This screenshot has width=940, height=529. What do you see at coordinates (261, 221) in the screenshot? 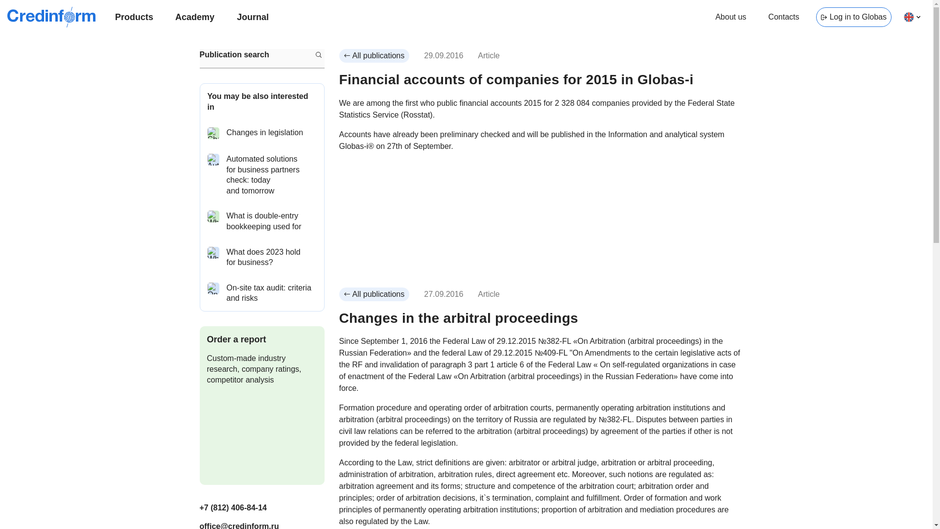
I see `What is double-entry bookkeeping used for ` at bounding box center [261, 221].